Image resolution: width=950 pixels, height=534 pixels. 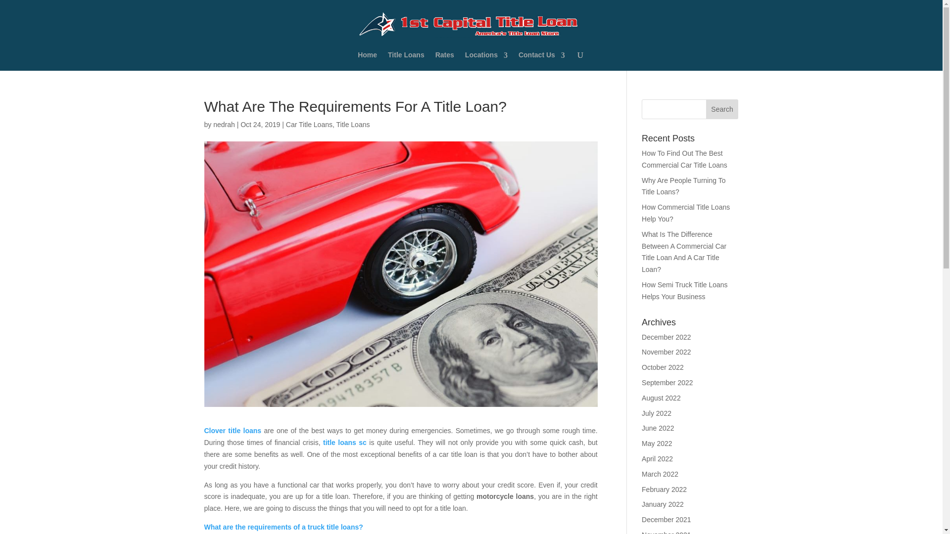 What do you see at coordinates (486, 62) in the screenshot?
I see `Locations` at bounding box center [486, 62].